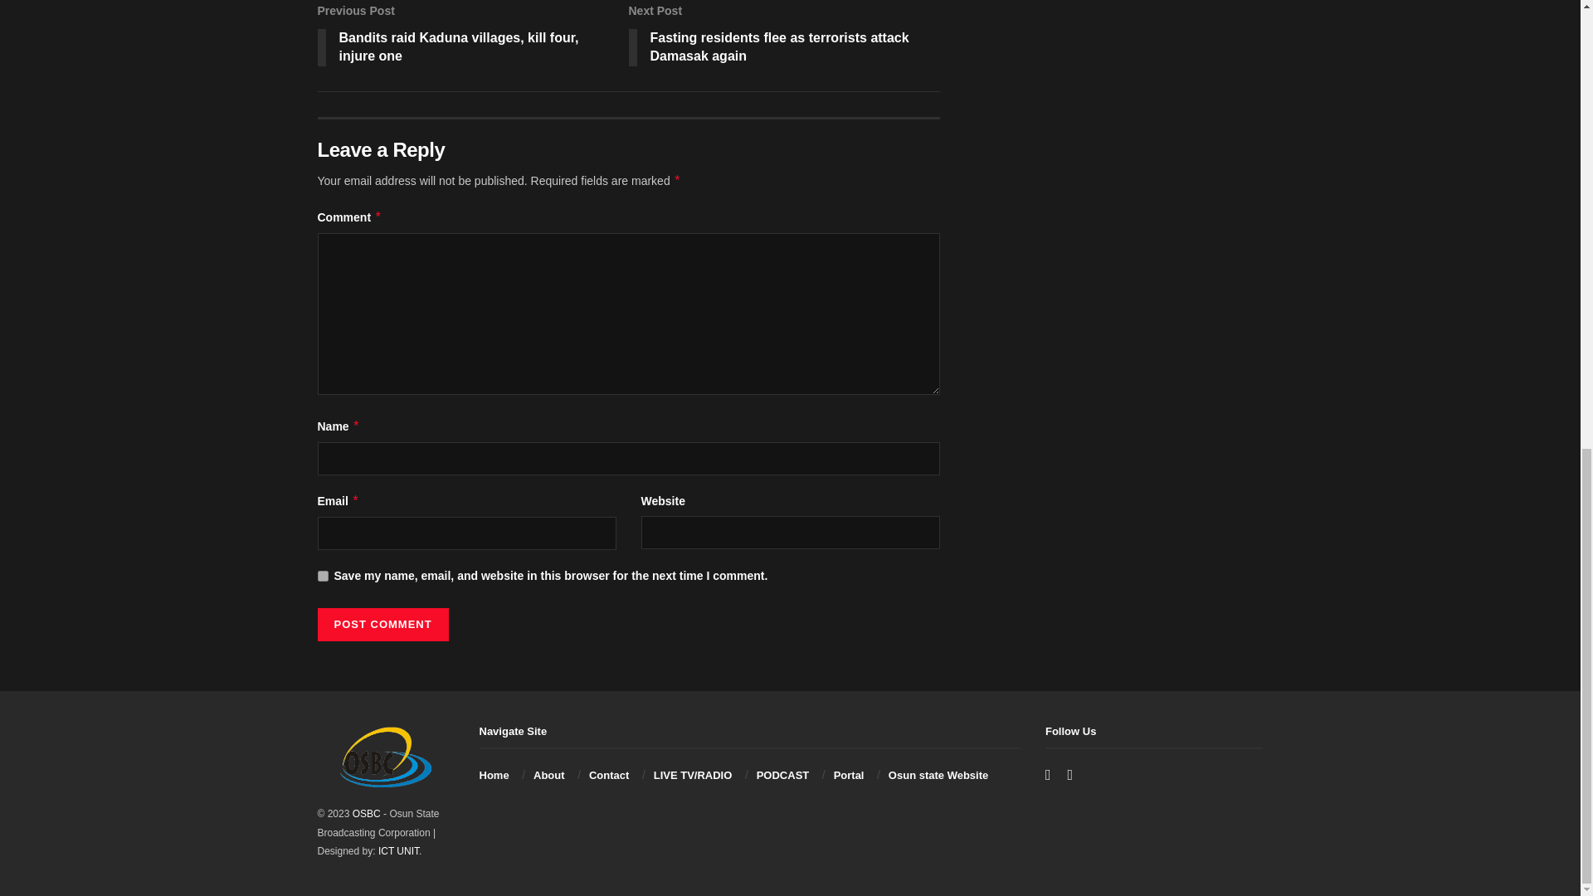 The width and height of the screenshot is (1593, 896). What do you see at coordinates (398, 851) in the screenshot?
I see `ICT UNIT` at bounding box center [398, 851].